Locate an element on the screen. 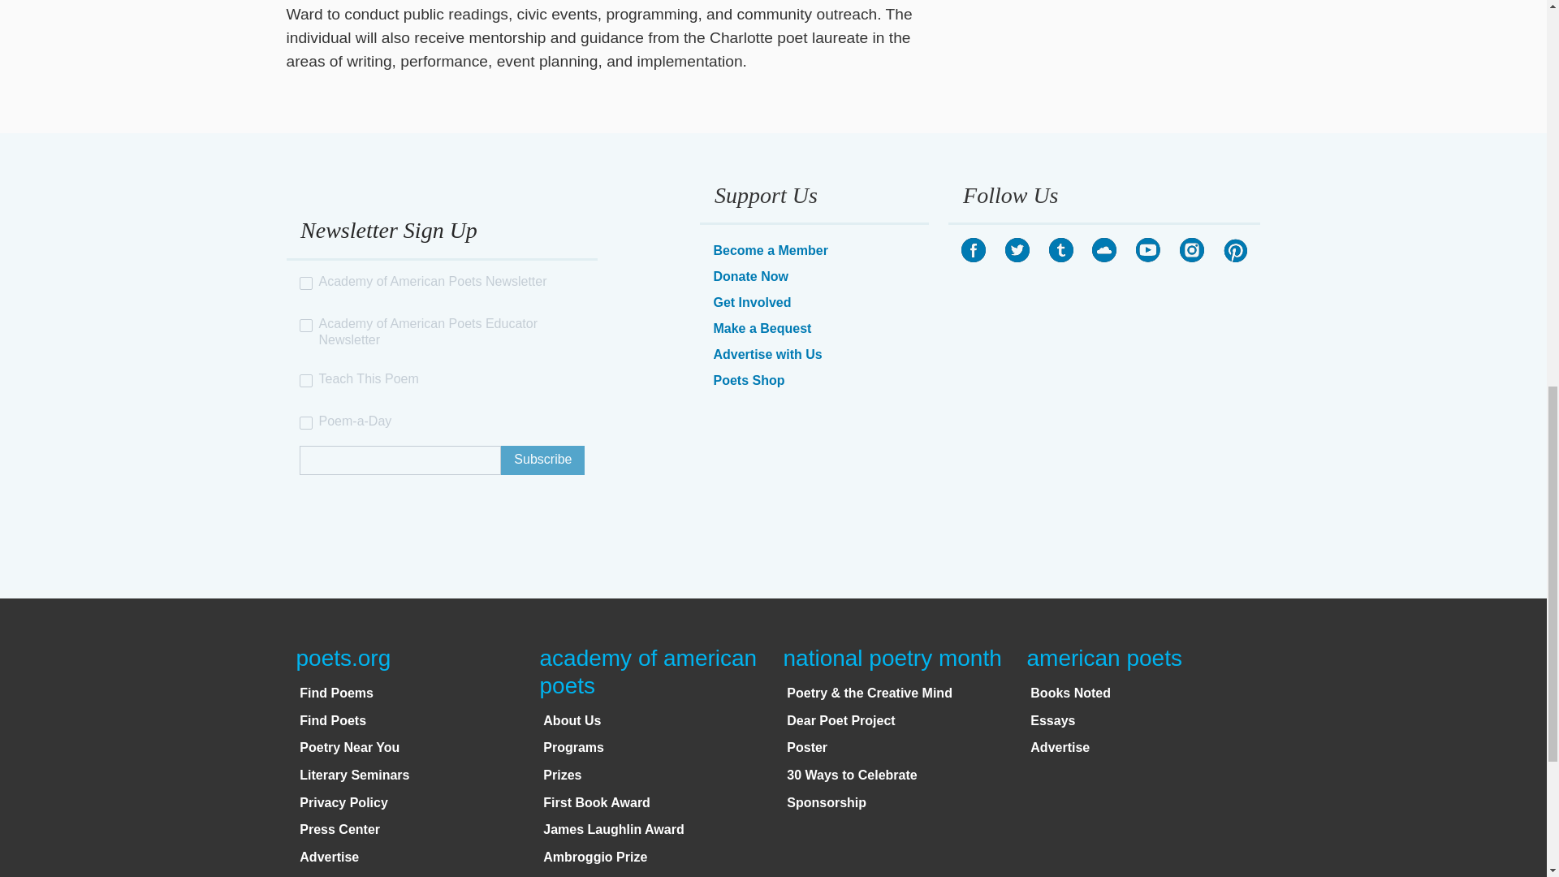  Privacy Policy is located at coordinates (343, 802).